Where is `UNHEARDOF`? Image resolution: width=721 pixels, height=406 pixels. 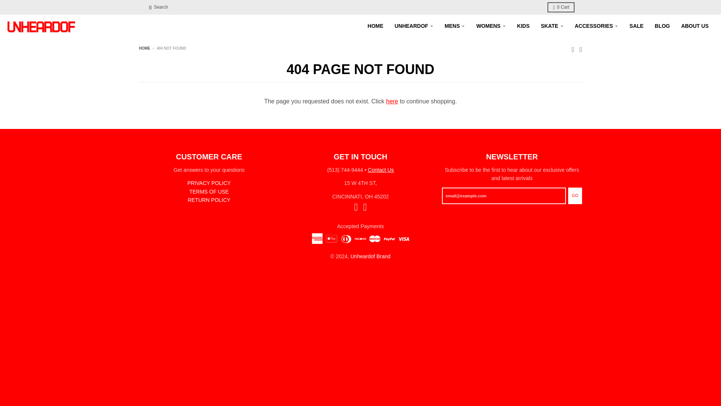
UNHEARDOF is located at coordinates (414, 26).